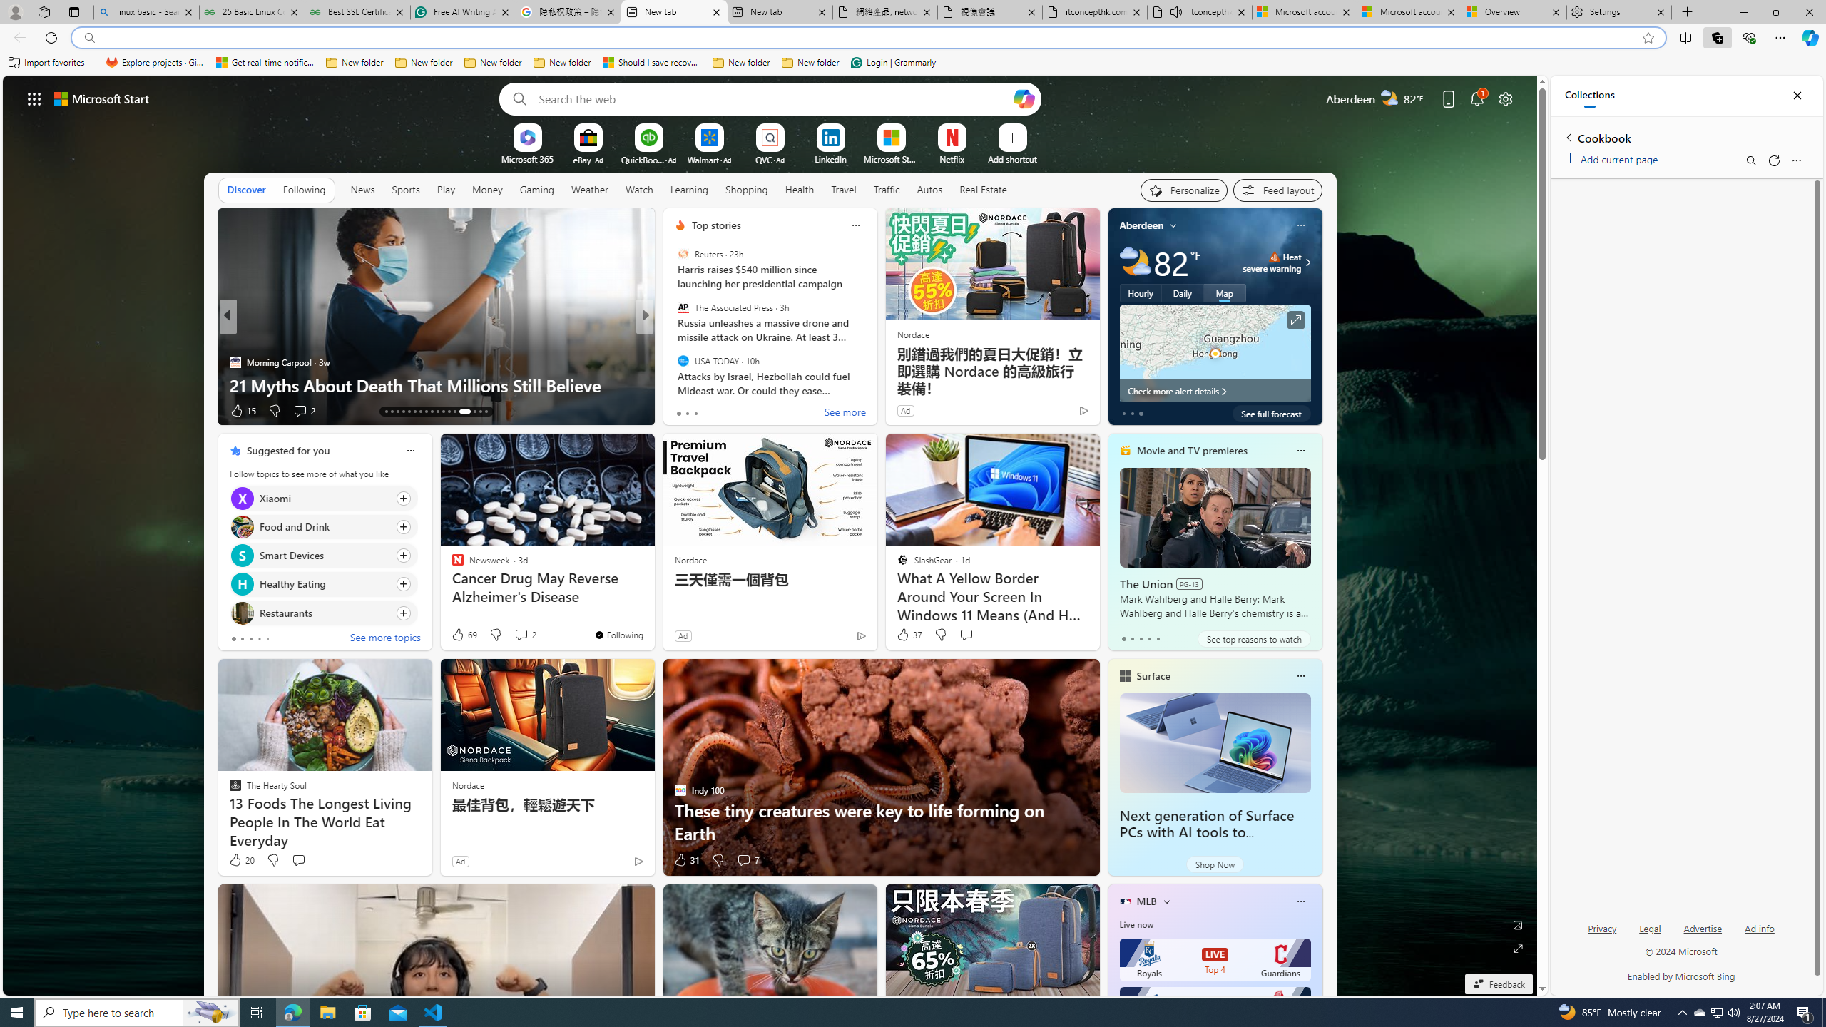 This screenshot has width=1826, height=1027. I want to click on View comments 3 Comment, so click(748, 411).